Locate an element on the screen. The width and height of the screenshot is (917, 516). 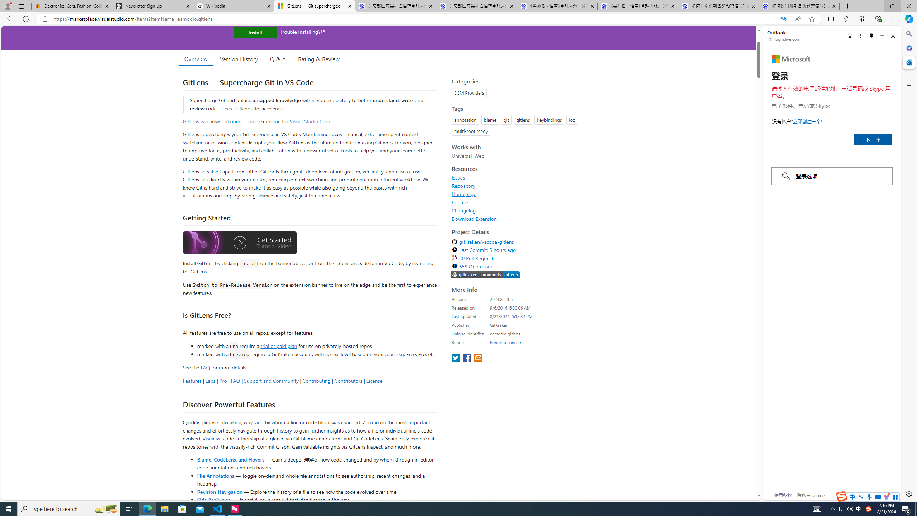
Newsletter Sign Up is located at coordinates (153, 6).